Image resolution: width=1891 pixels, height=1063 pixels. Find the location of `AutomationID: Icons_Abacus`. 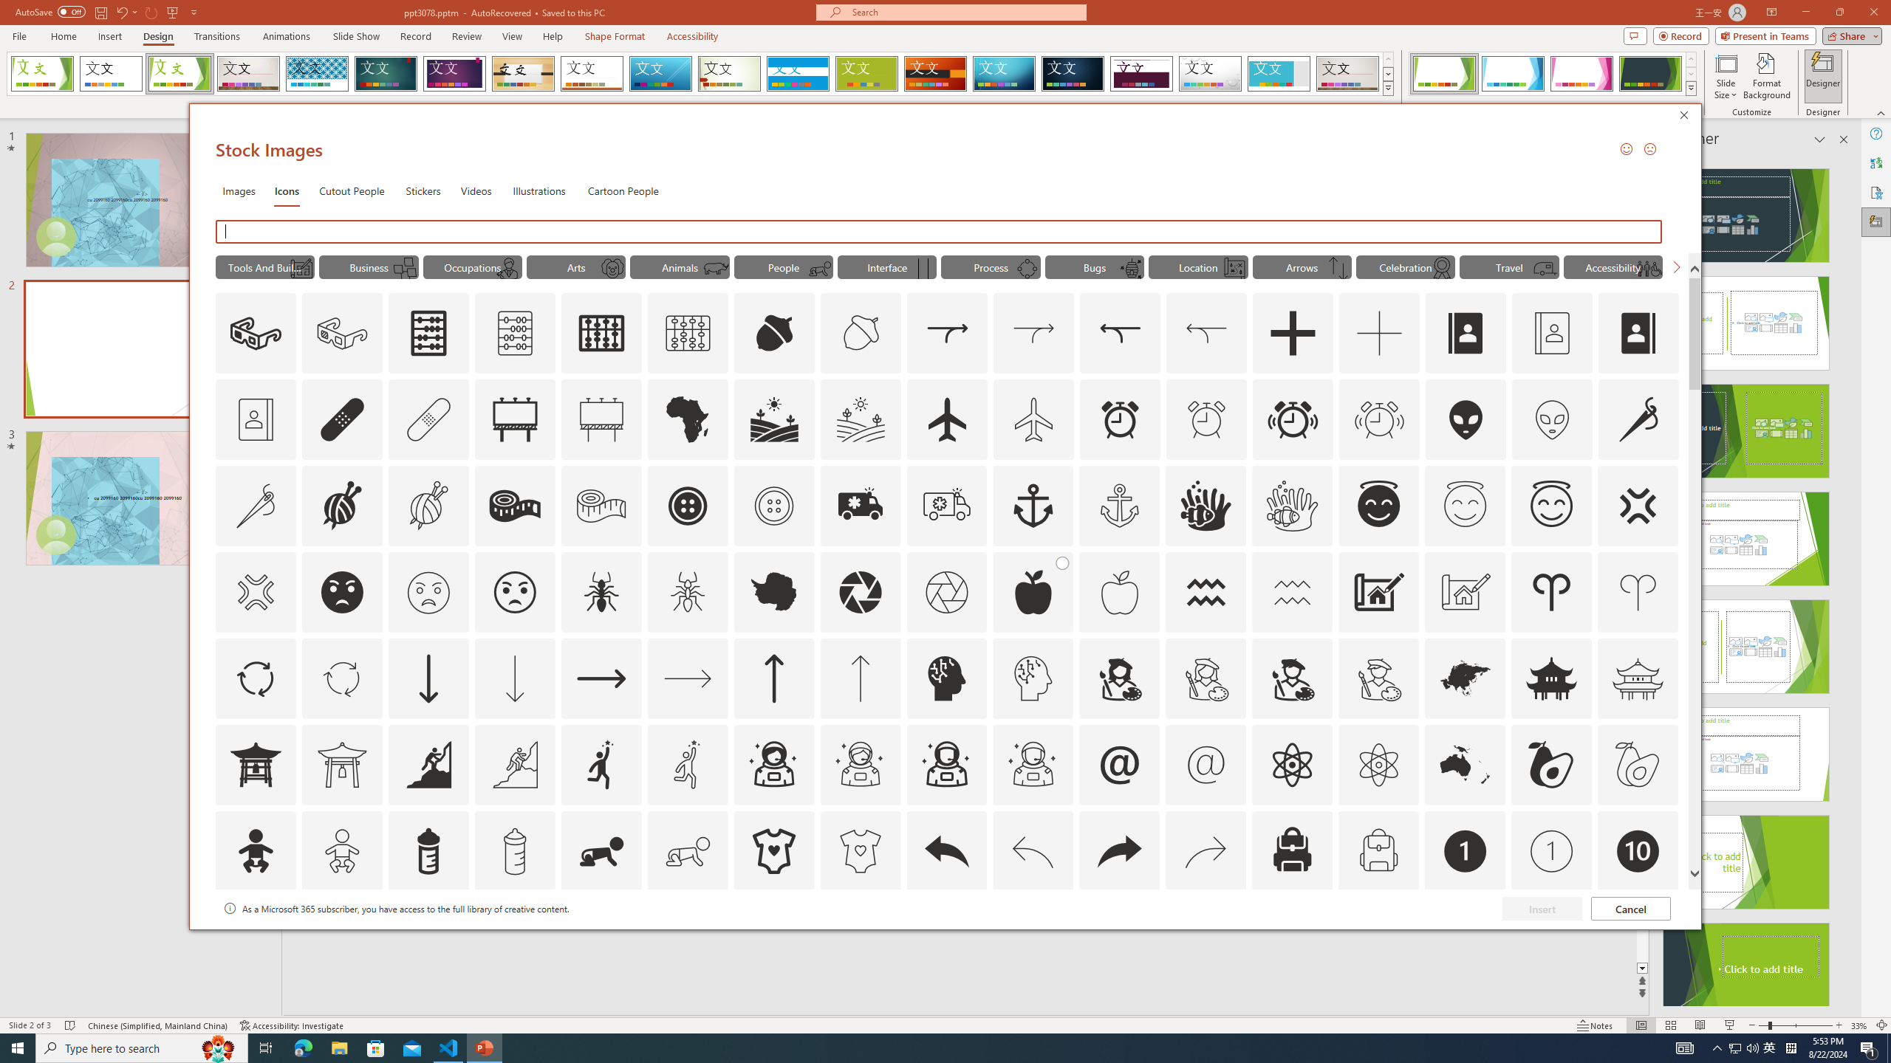

AutomationID: Icons_Abacus is located at coordinates (428, 334).